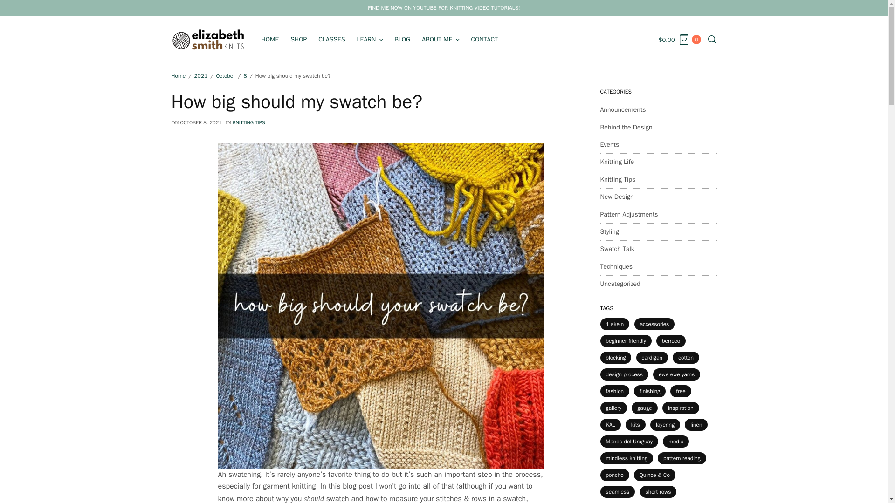 This screenshot has width=895, height=503. What do you see at coordinates (200, 76) in the screenshot?
I see `2021` at bounding box center [200, 76].